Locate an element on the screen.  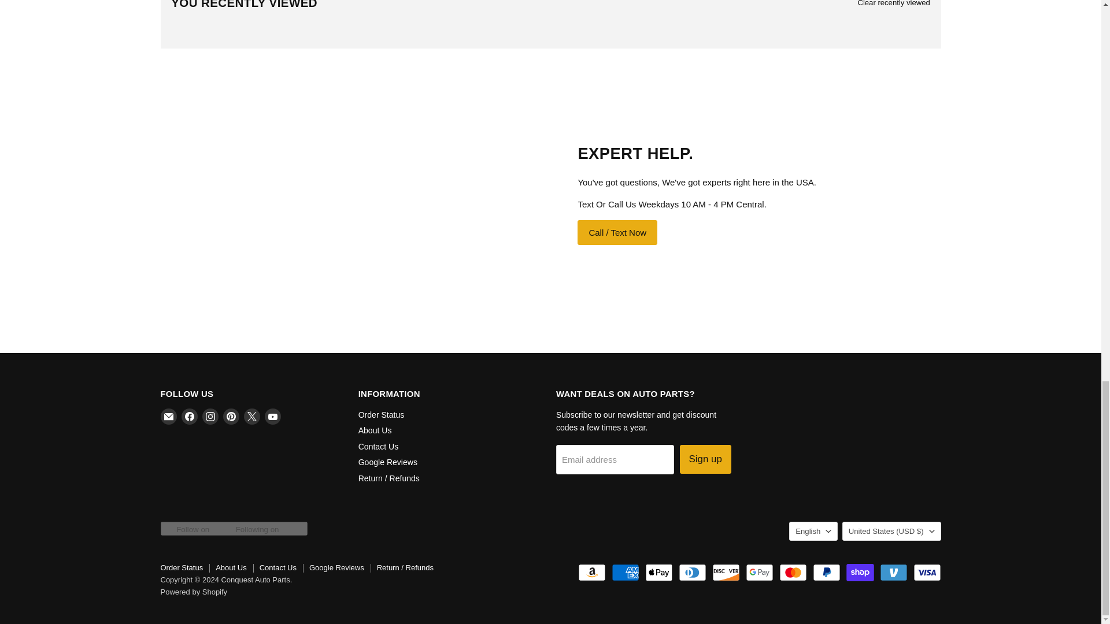
Discover is located at coordinates (726, 572).